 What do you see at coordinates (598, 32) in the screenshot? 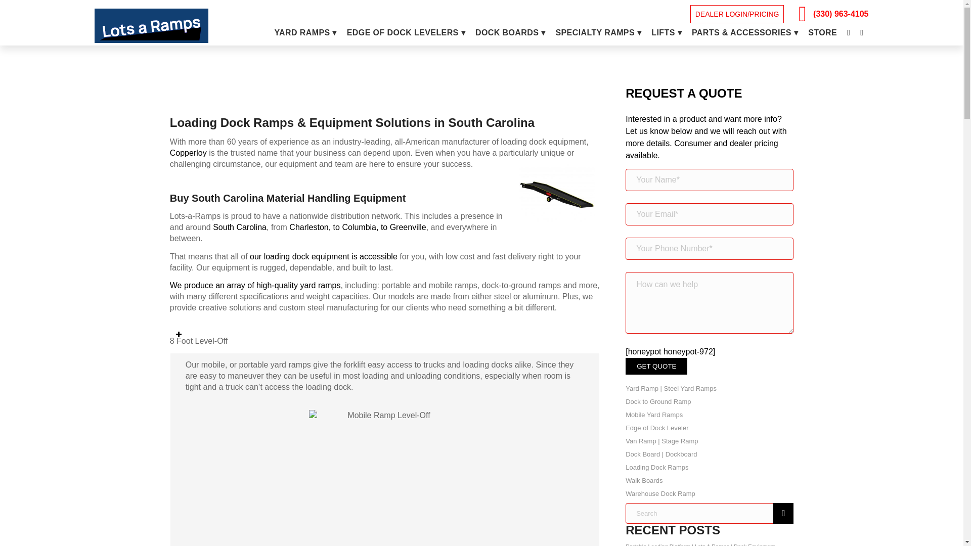
I see `SPECIALTY RAMPS` at bounding box center [598, 32].